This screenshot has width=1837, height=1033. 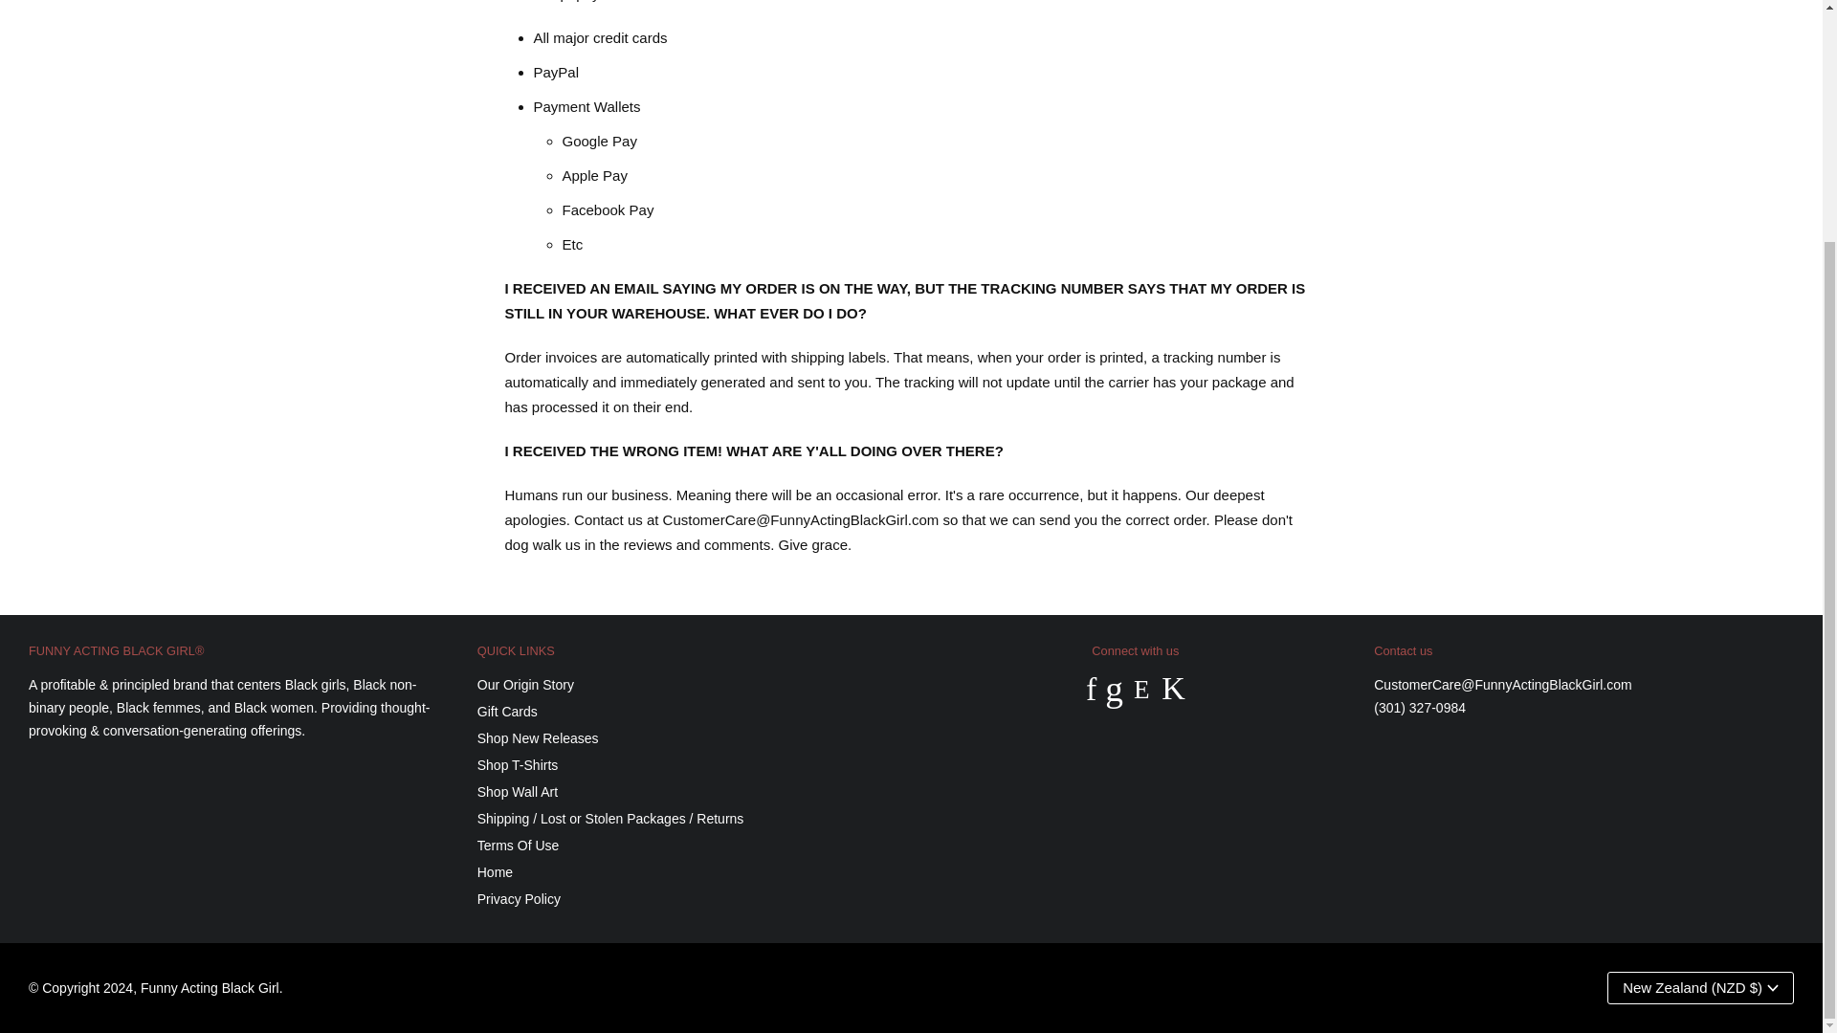 I want to click on Funny Acting Black Girl on X, so click(x=1114, y=690).